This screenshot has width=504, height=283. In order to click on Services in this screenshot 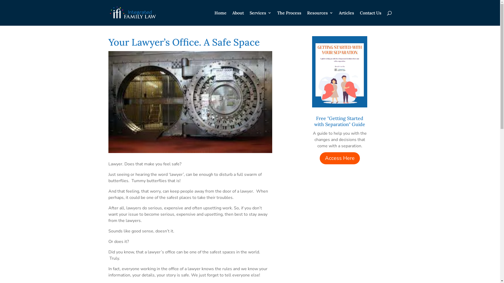, I will do `click(260, 18)`.